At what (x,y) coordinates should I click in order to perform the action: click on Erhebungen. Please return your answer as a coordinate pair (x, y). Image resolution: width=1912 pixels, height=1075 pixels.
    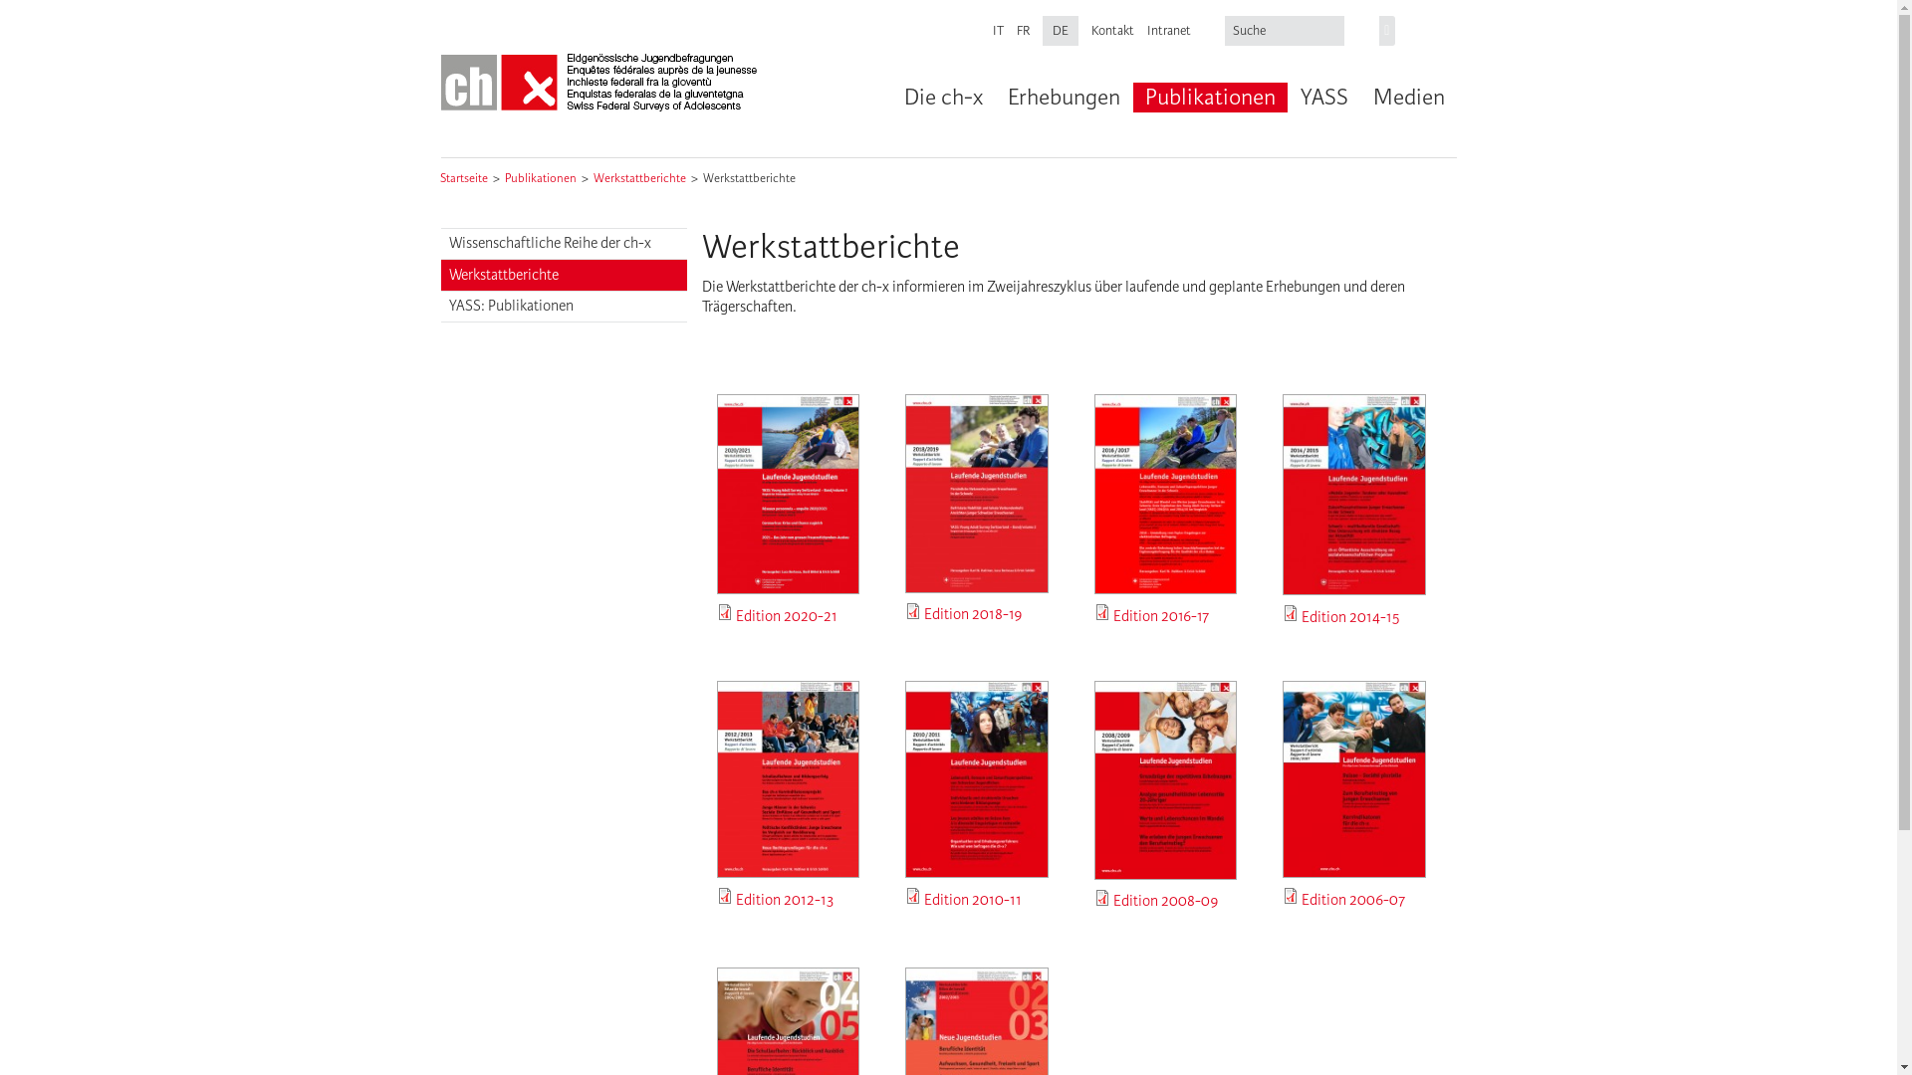
    Looking at the image, I should click on (1063, 98).